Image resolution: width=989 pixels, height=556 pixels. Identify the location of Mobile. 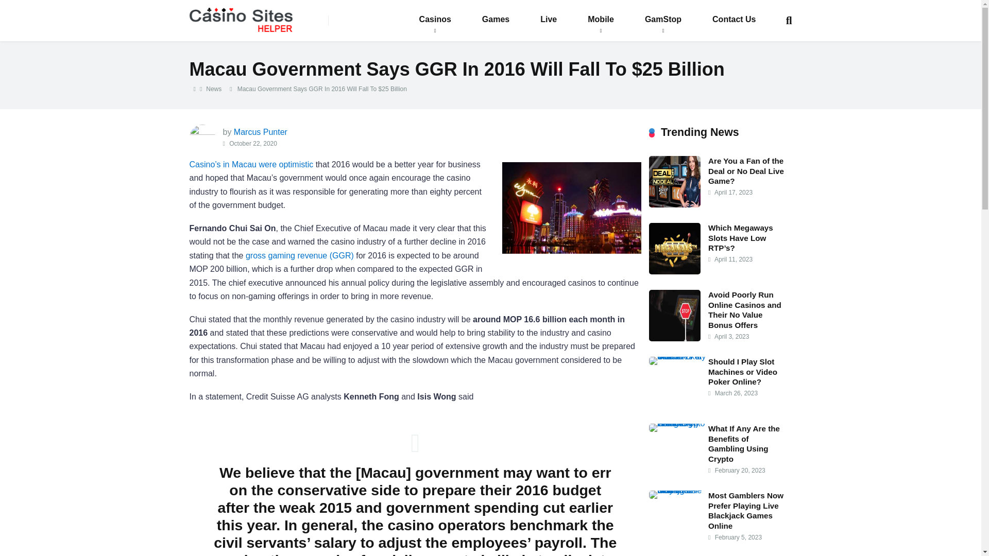
(601, 20).